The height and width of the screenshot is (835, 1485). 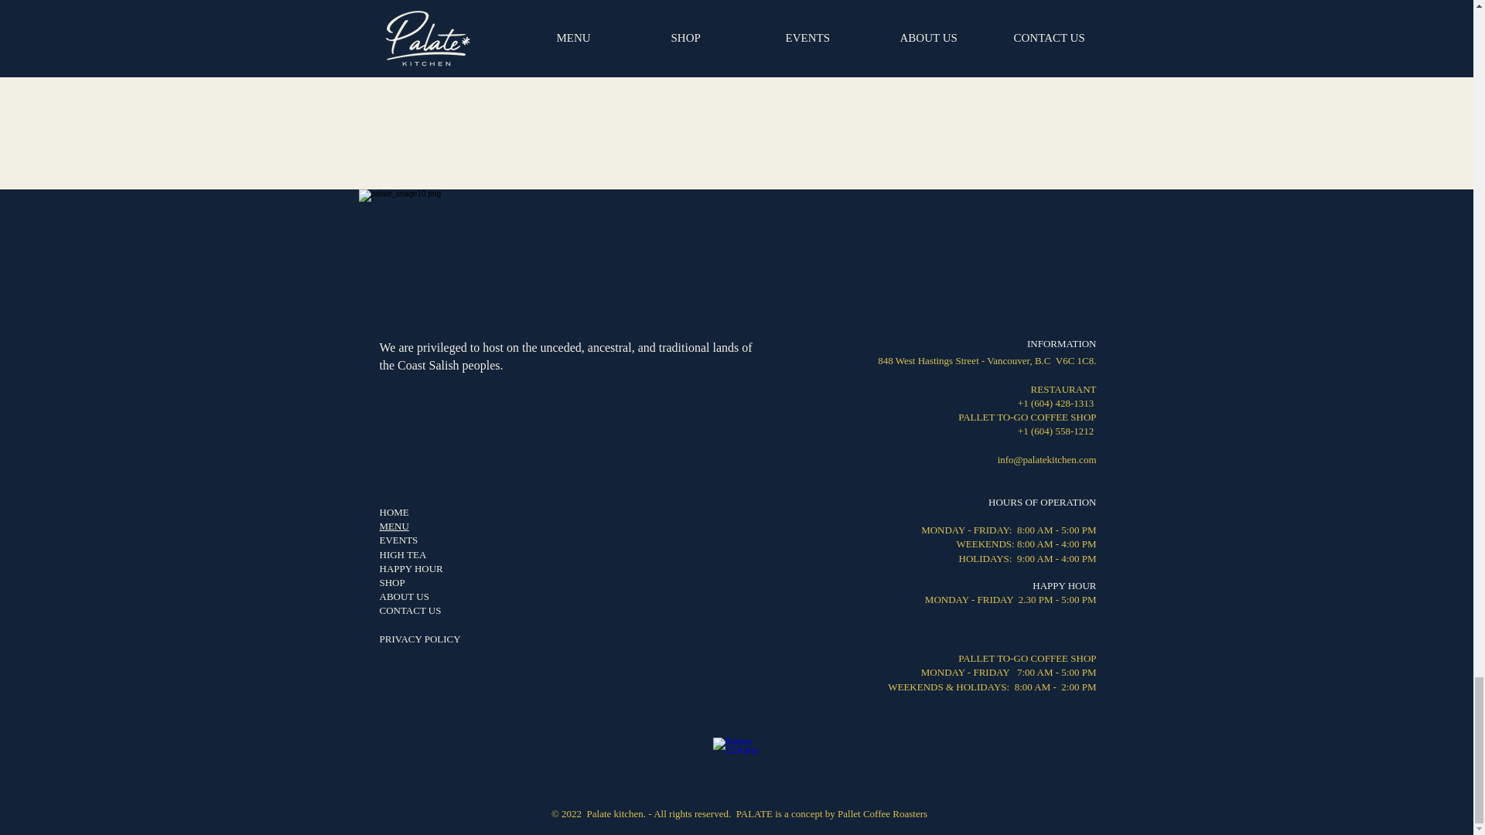 I want to click on SHOP, so click(x=391, y=583).